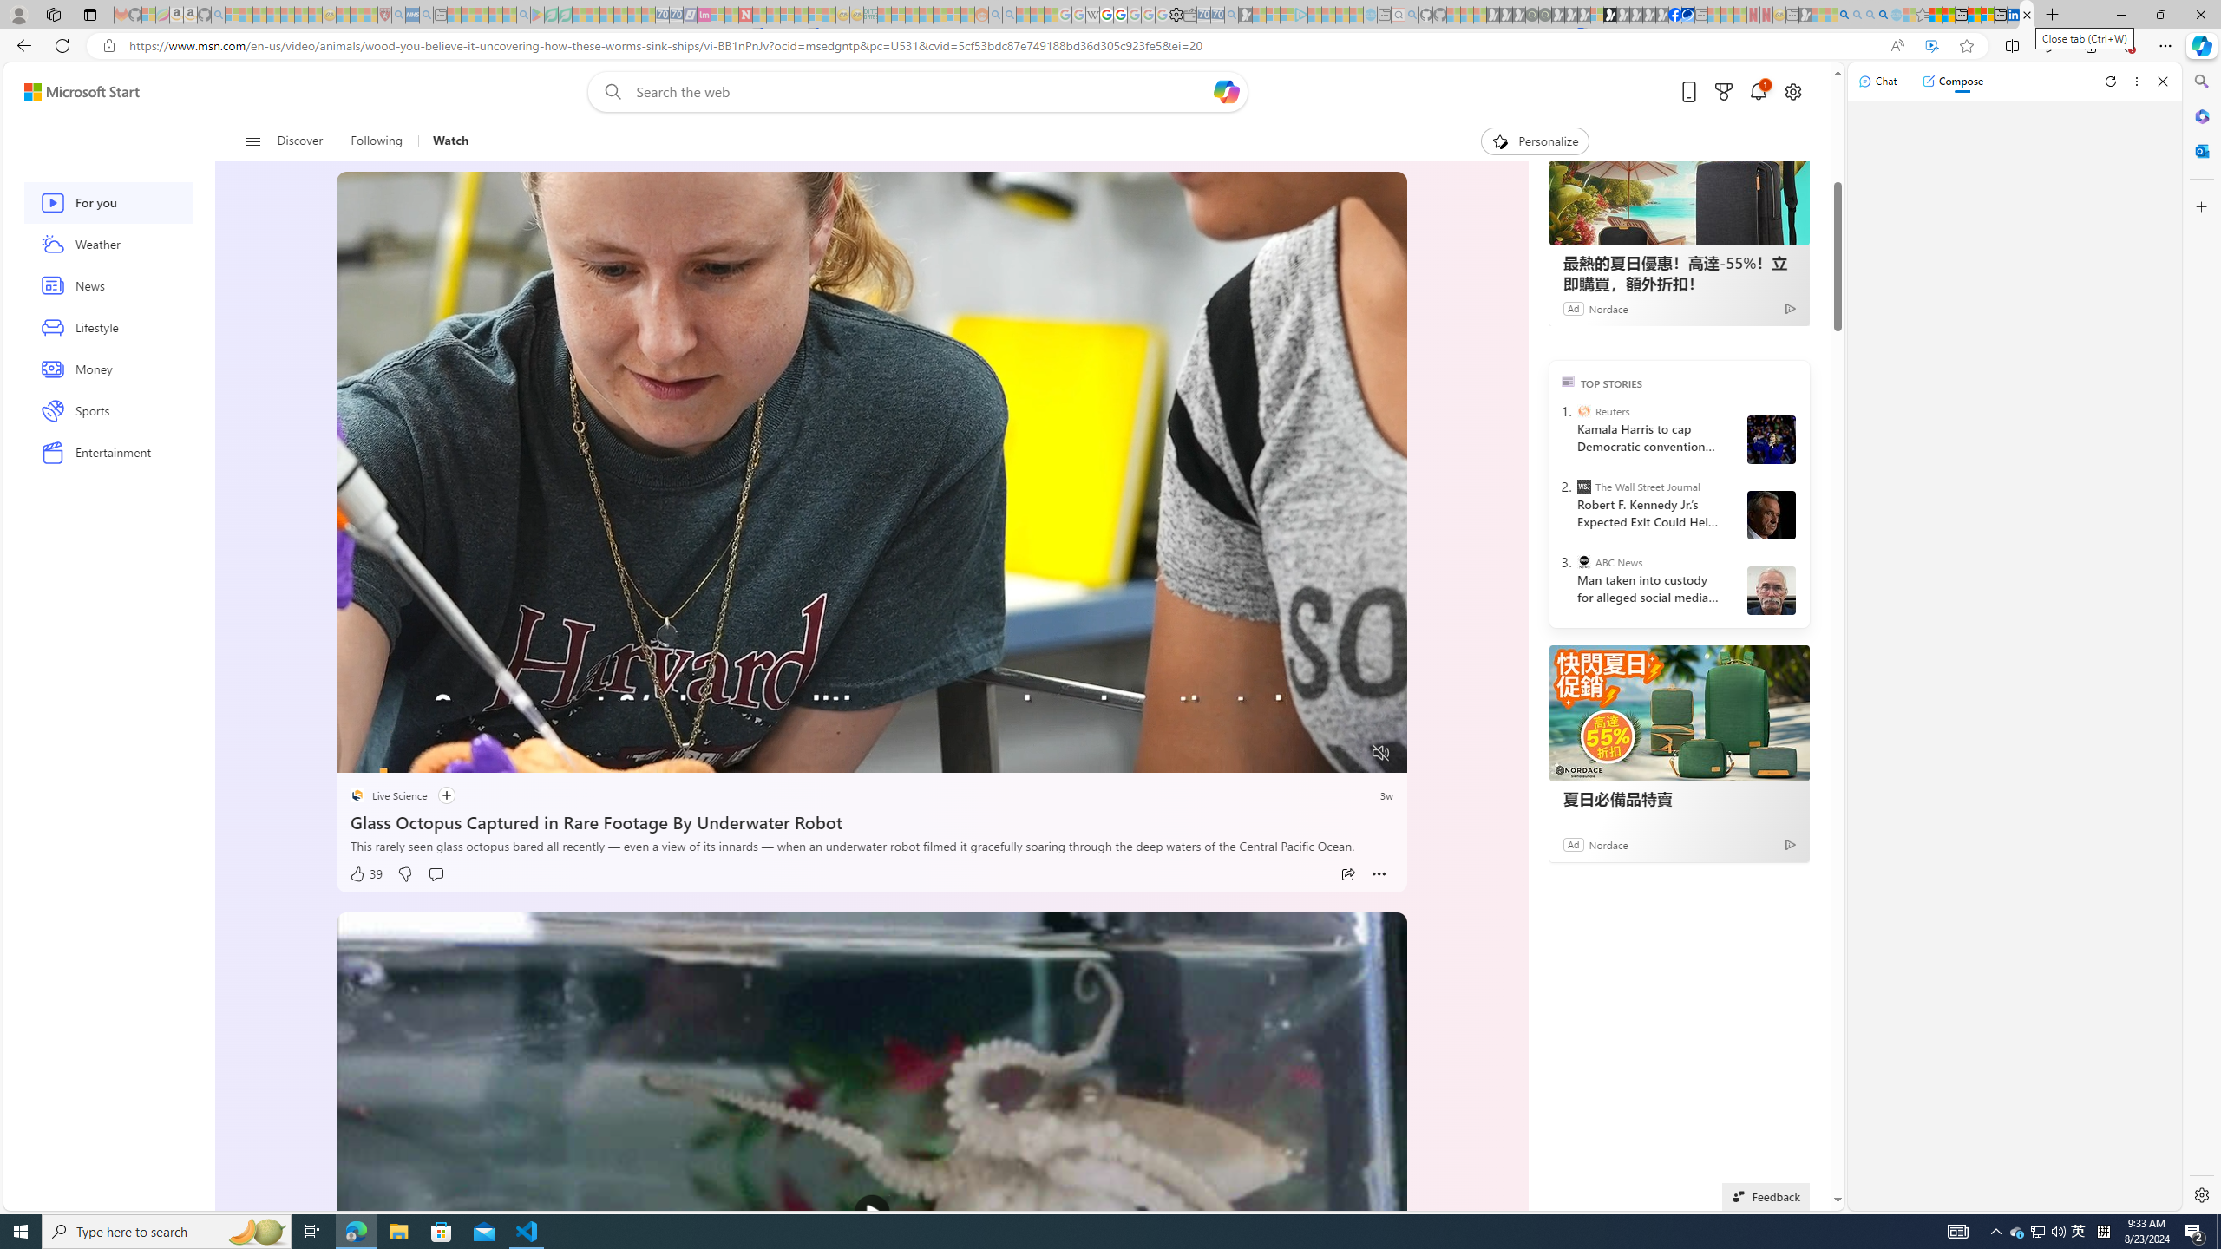  I want to click on  Harris and Walz campaign in Wisconsin, so click(1772, 440).